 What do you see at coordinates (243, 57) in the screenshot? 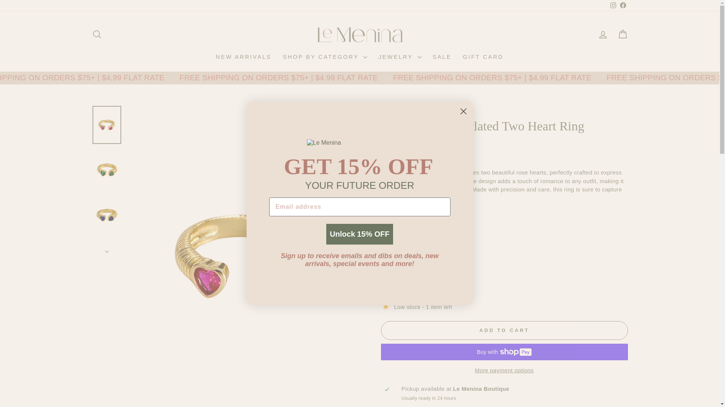
I see `Le Menina Boutique  on Facebook` at bounding box center [243, 57].